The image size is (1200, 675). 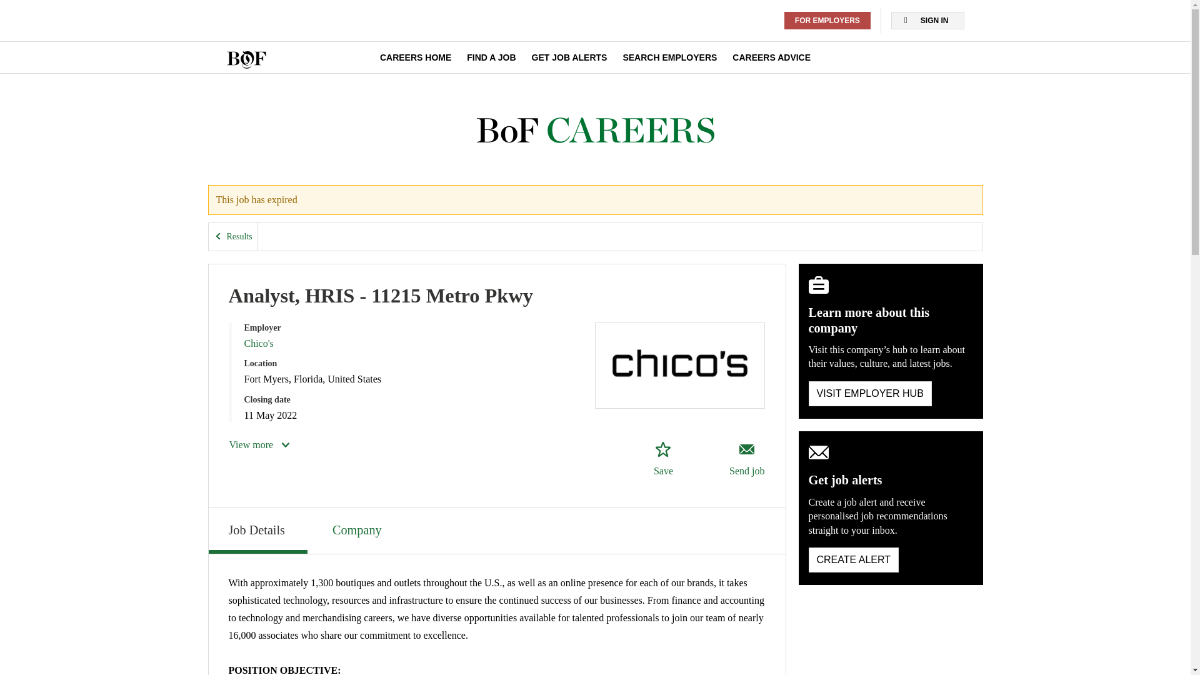 What do you see at coordinates (258, 344) in the screenshot?
I see `Chico's` at bounding box center [258, 344].